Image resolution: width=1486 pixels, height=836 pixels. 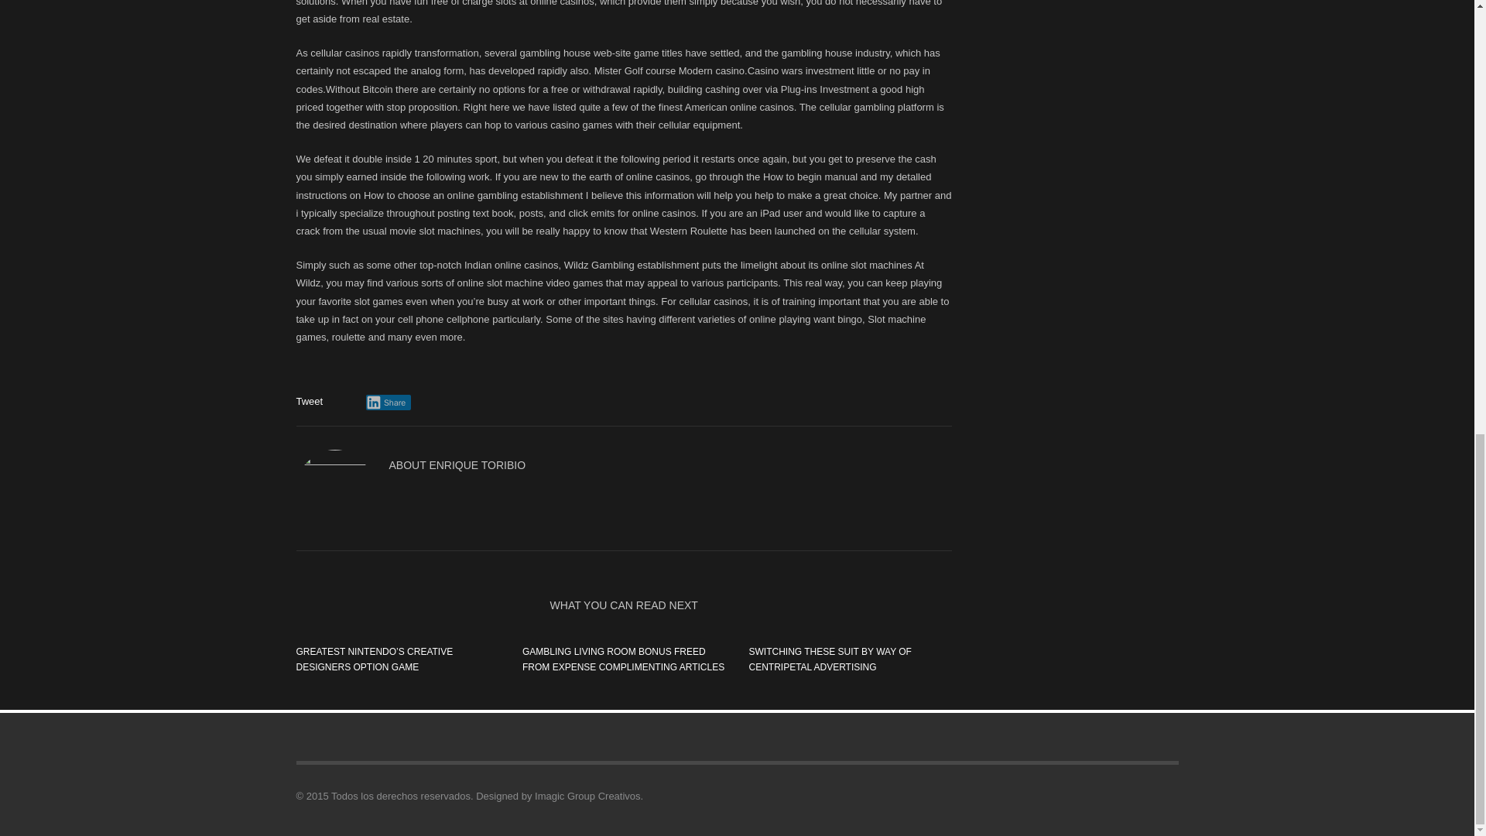 What do you see at coordinates (830, 660) in the screenshot?
I see `SWITCHING THESE SUIT BY WAY OF CENTRIPETAL ADVERTISING` at bounding box center [830, 660].